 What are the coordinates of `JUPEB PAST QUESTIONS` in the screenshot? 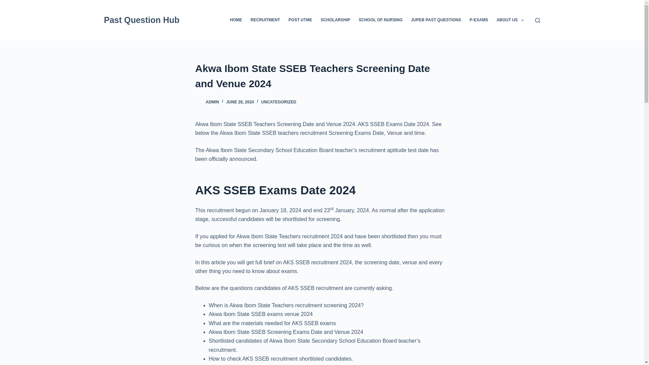 It's located at (436, 20).